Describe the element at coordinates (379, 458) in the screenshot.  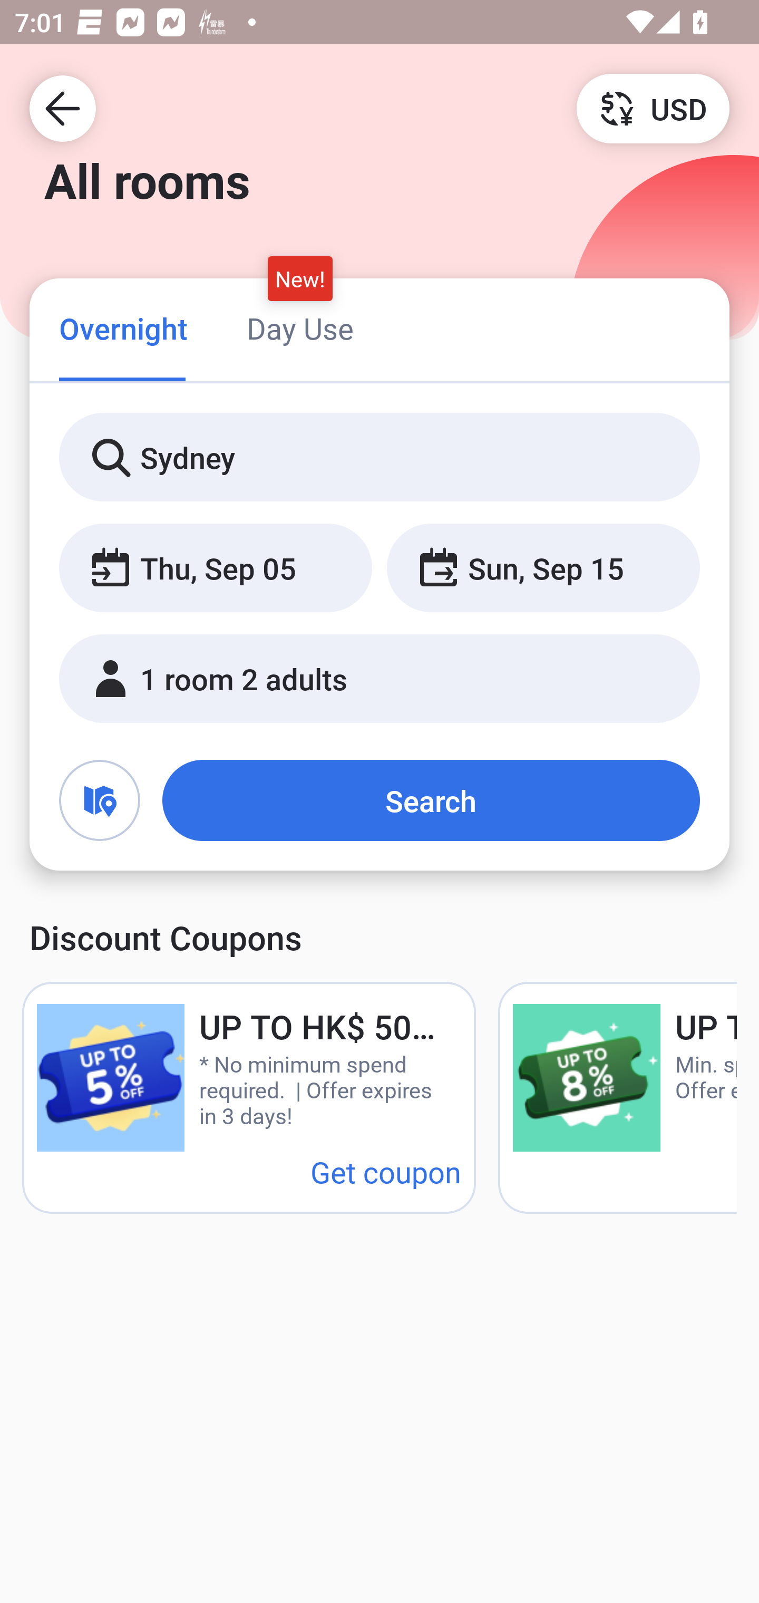
I see `Sydney` at that location.